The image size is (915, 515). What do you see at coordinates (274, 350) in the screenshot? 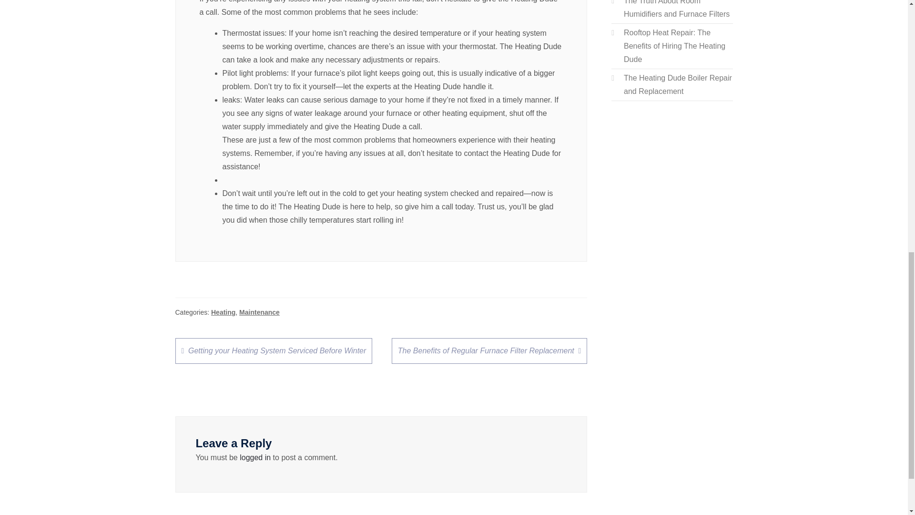
I see `Getting your Heating System Serviced Before Winter` at bounding box center [274, 350].